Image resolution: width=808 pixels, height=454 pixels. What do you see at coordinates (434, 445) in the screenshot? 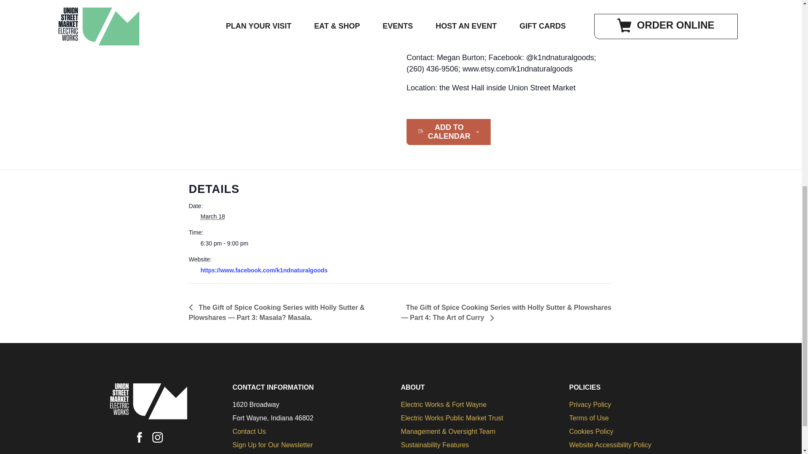
I see `Sustainability Features` at bounding box center [434, 445].